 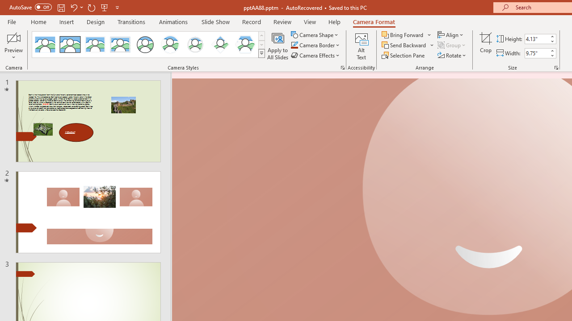 I want to click on Bring Forward, so click(x=403, y=35).